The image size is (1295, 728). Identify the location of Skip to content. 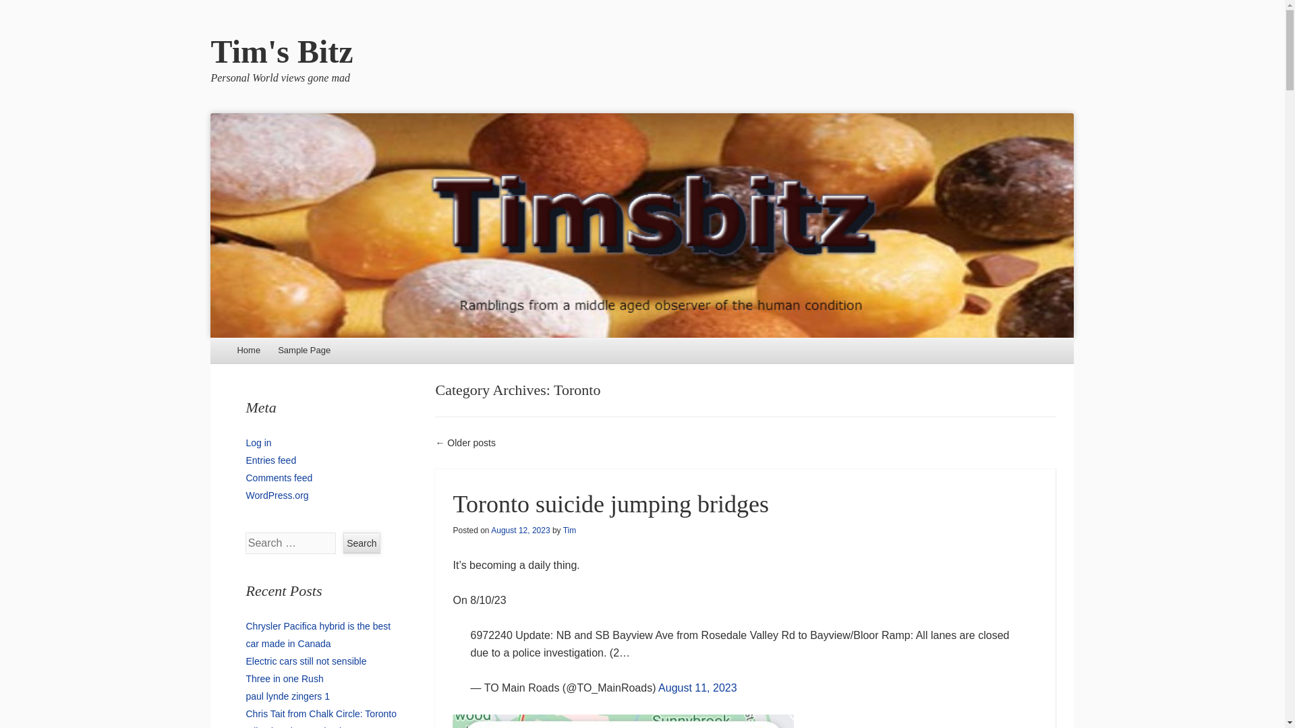
(248, 351).